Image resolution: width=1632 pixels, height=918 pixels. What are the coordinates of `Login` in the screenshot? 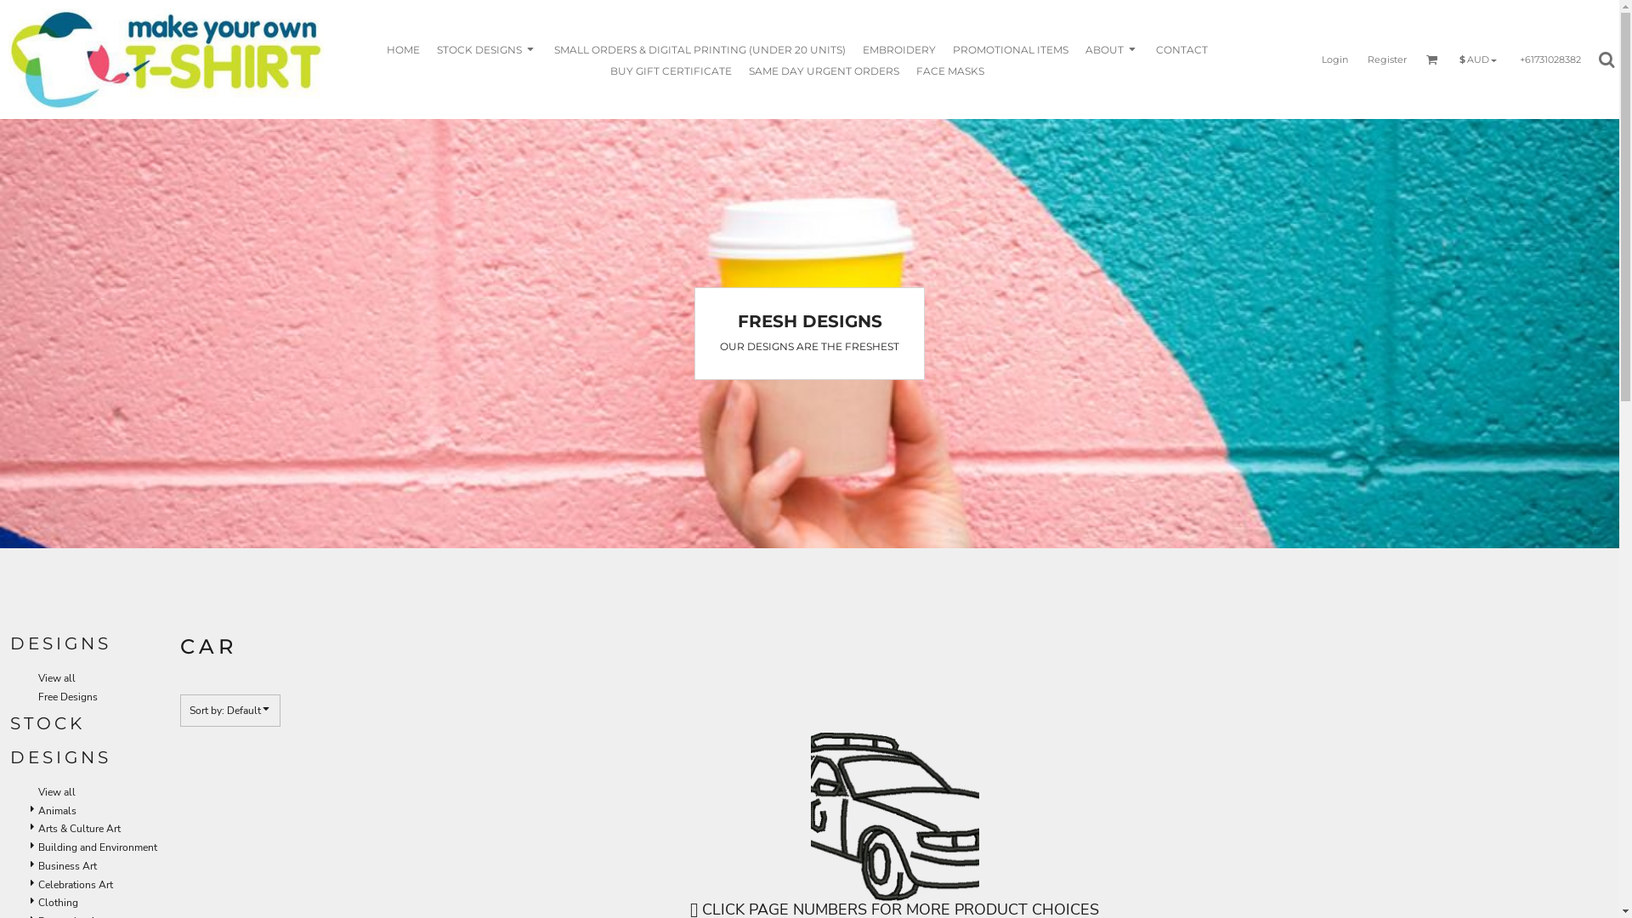 It's located at (1334, 59).